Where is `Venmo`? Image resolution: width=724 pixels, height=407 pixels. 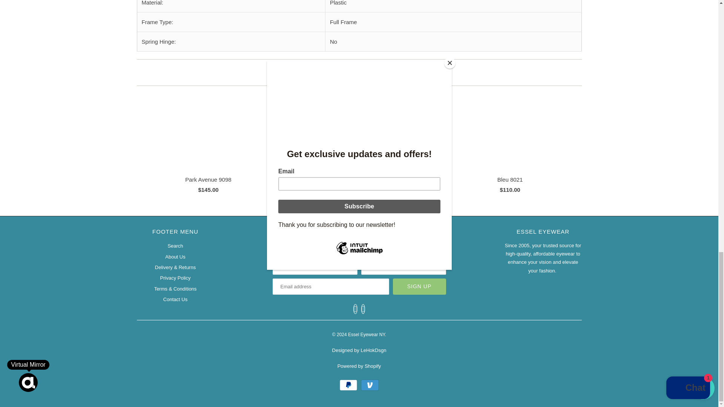 Venmo is located at coordinates (370, 385).